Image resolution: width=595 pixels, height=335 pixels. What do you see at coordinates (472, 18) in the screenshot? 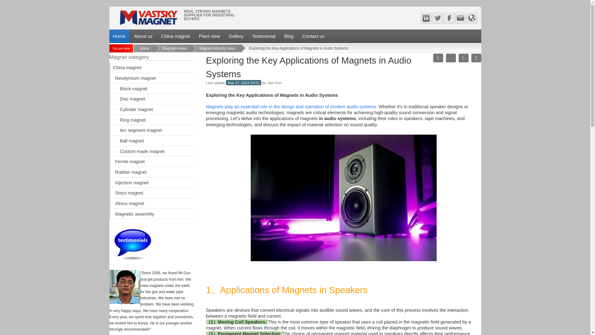
I see `Language` at bounding box center [472, 18].